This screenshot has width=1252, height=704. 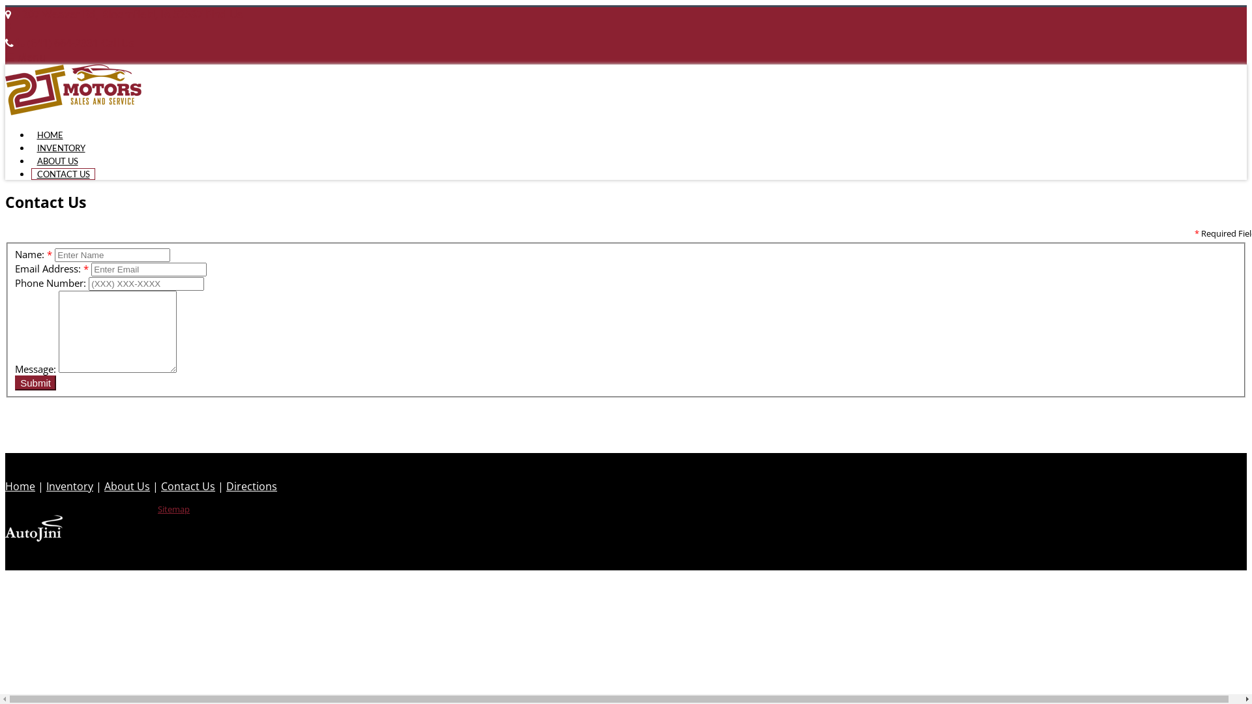 What do you see at coordinates (50, 135) in the screenshot?
I see `HOME` at bounding box center [50, 135].